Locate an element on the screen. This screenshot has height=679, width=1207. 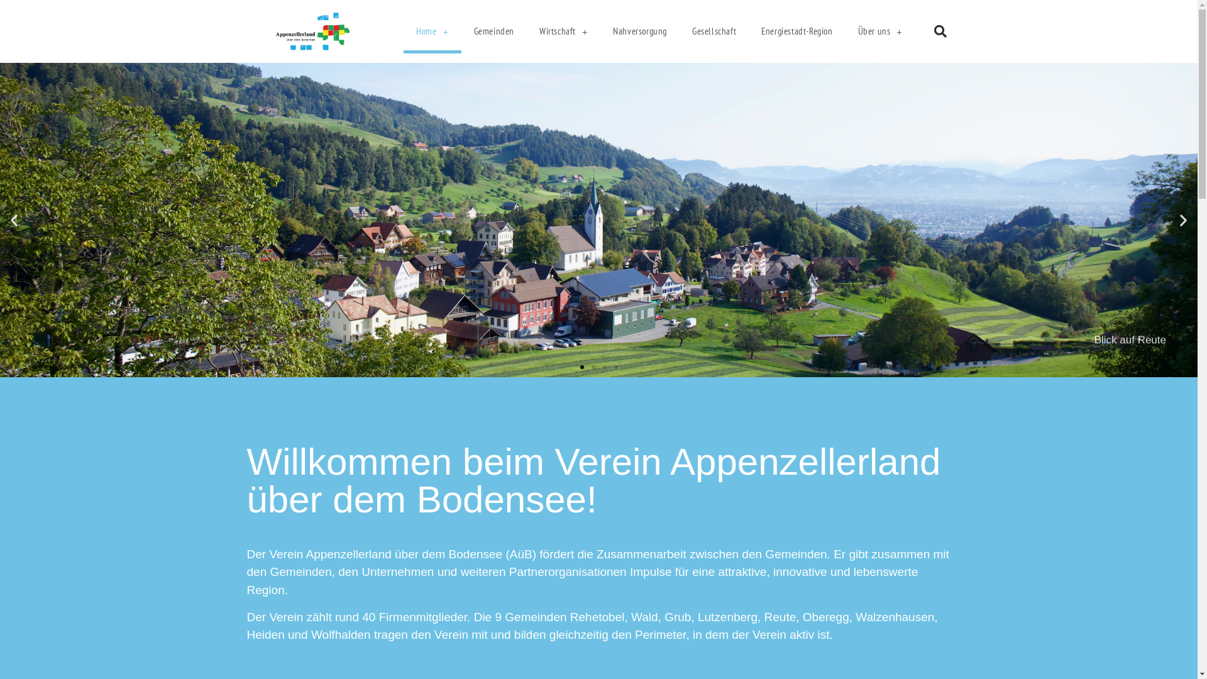
Gemeinden is located at coordinates (494, 31).